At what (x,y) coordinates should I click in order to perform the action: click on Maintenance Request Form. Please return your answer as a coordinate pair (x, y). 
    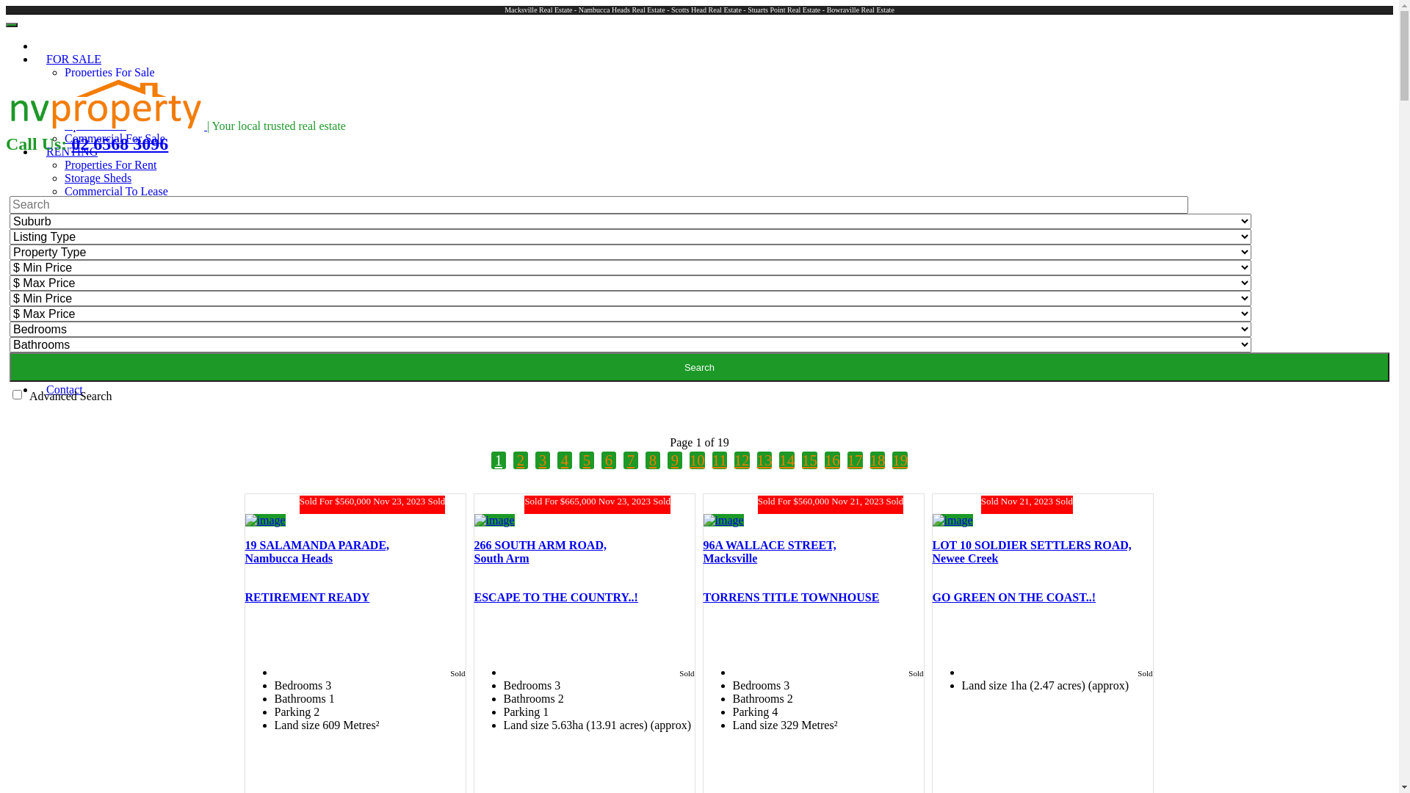
    Looking at the image, I should click on (129, 217).